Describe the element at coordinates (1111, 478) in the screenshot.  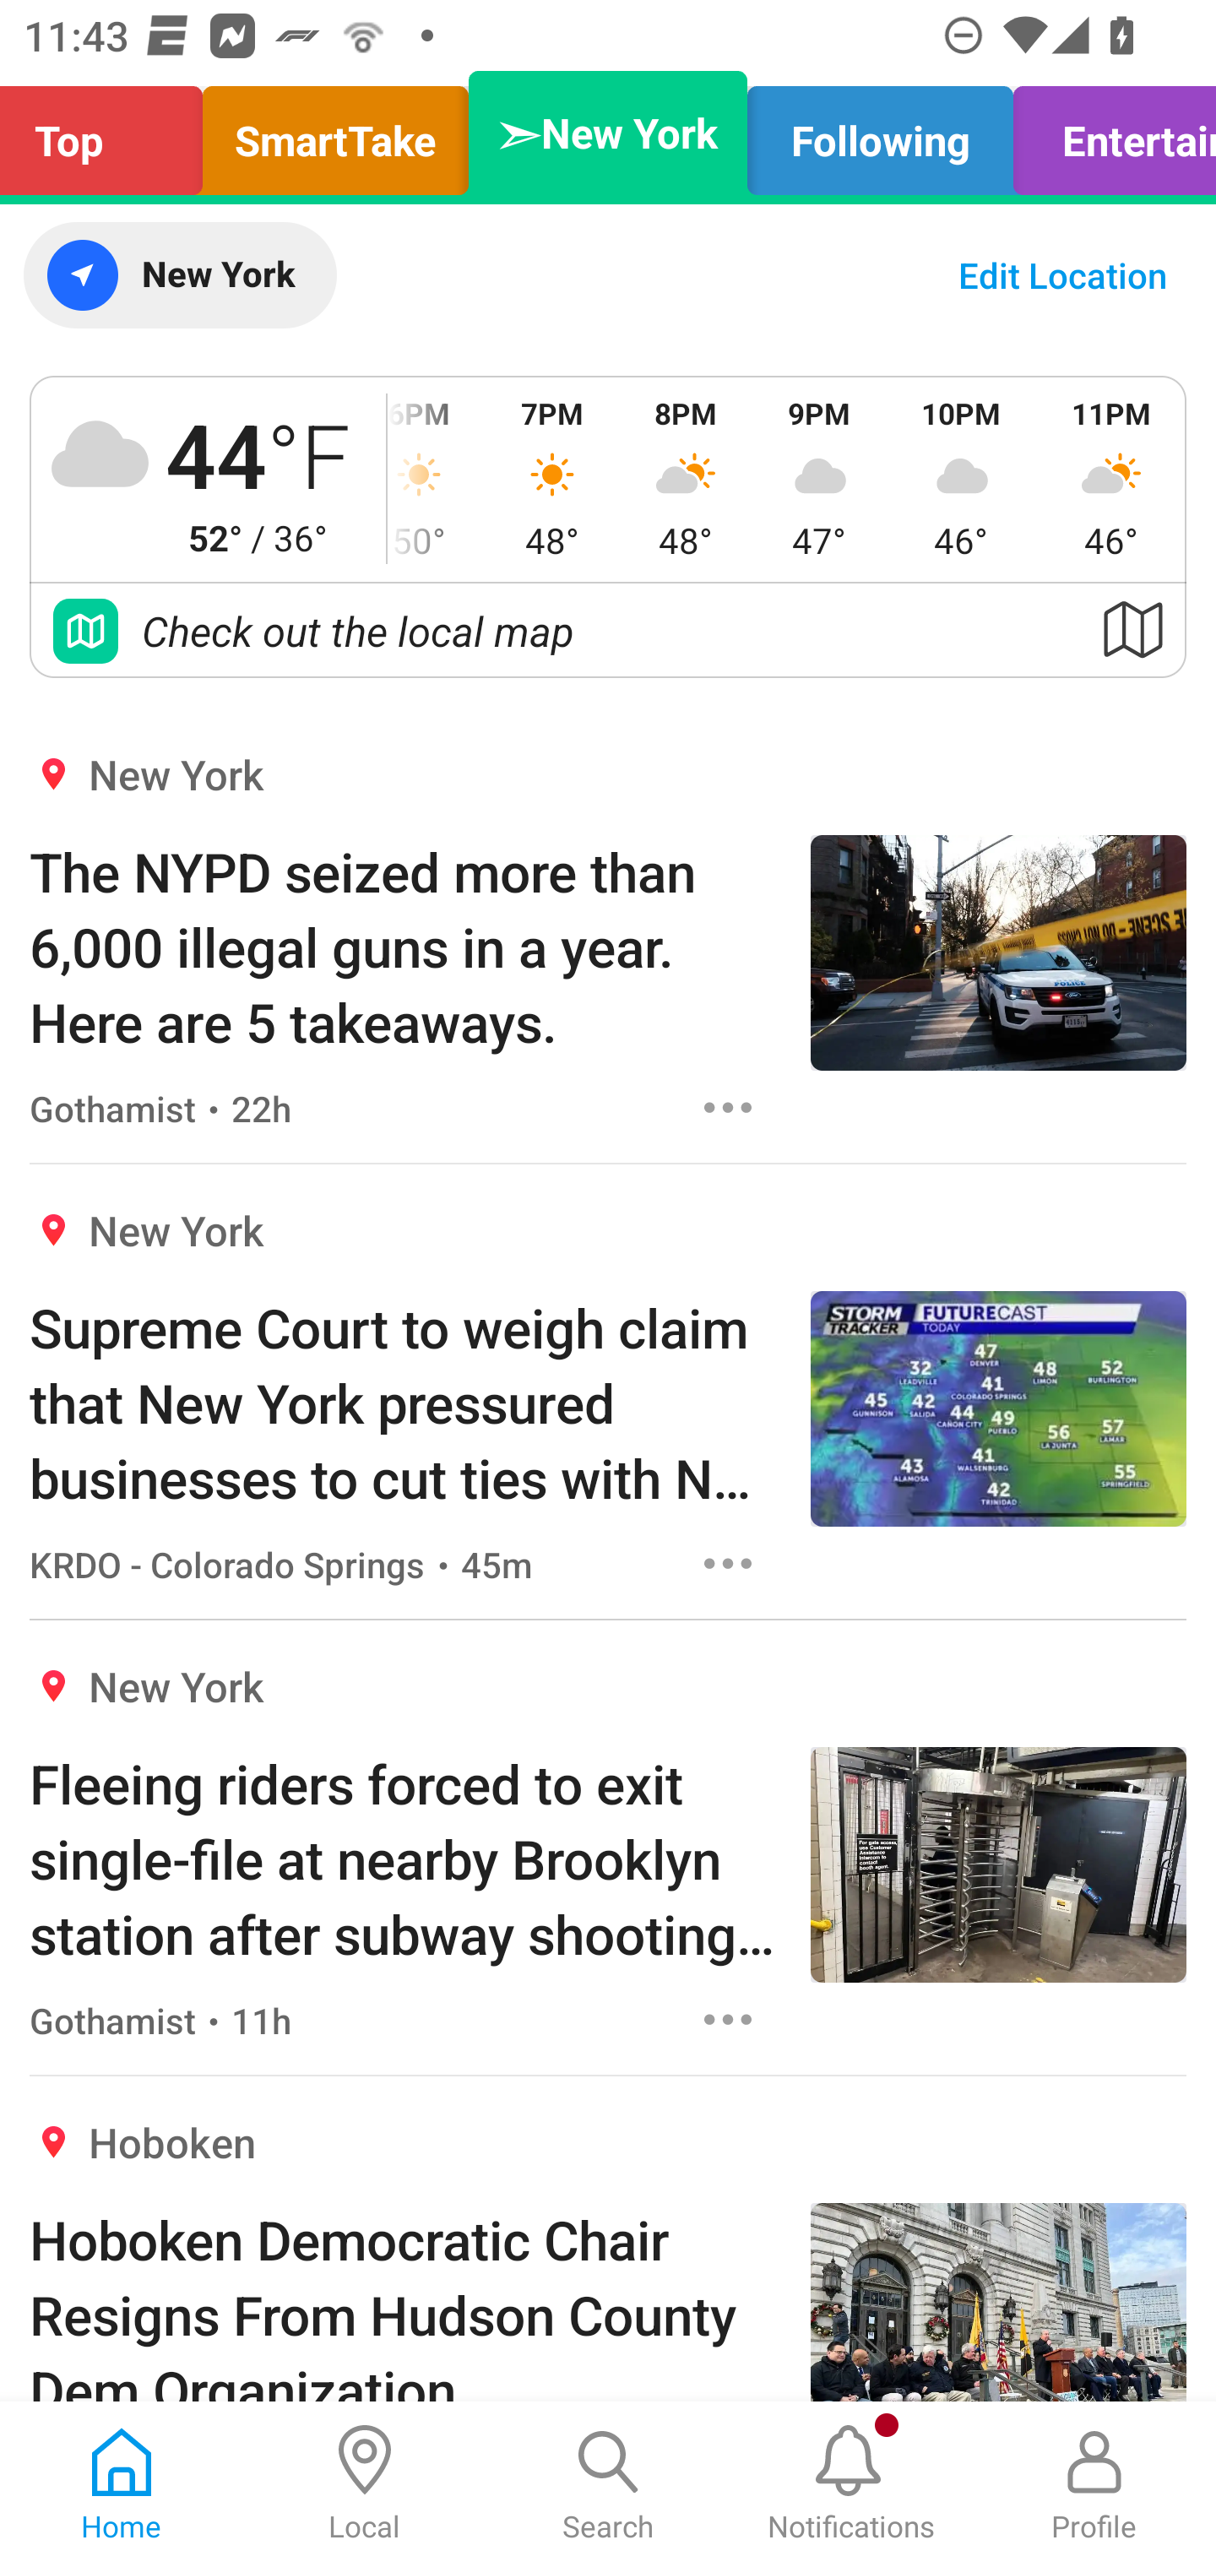
I see `11PM 46°` at that location.